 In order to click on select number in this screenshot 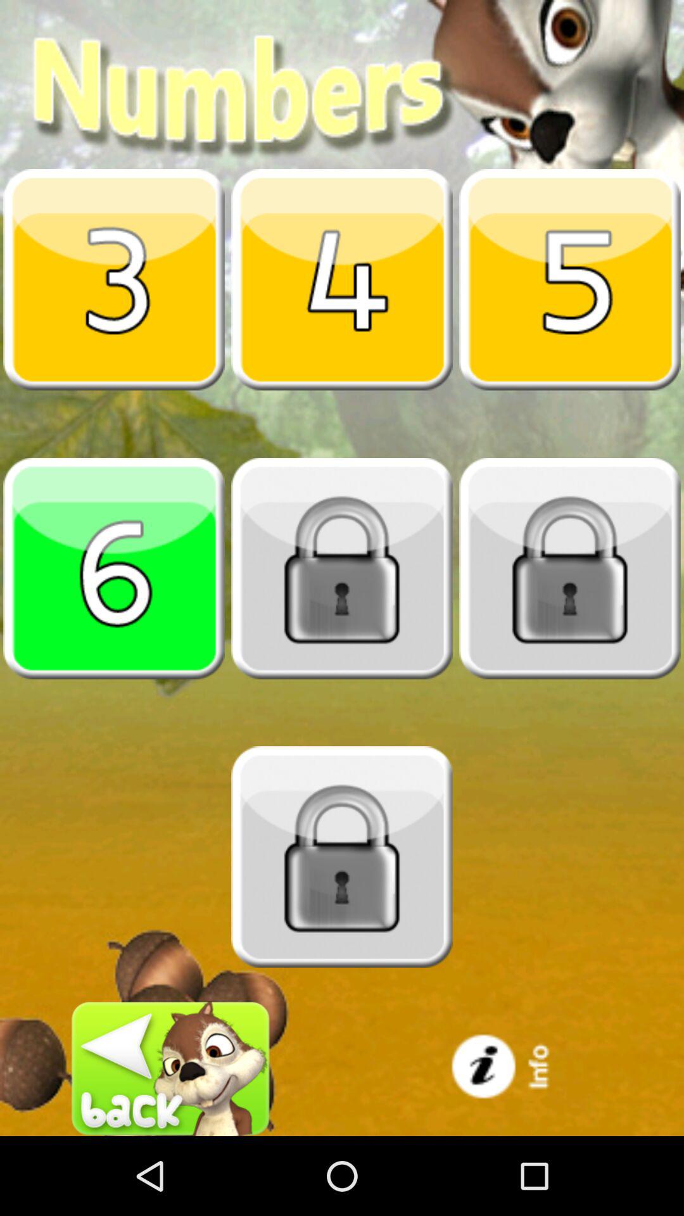, I will do `click(114, 279)`.